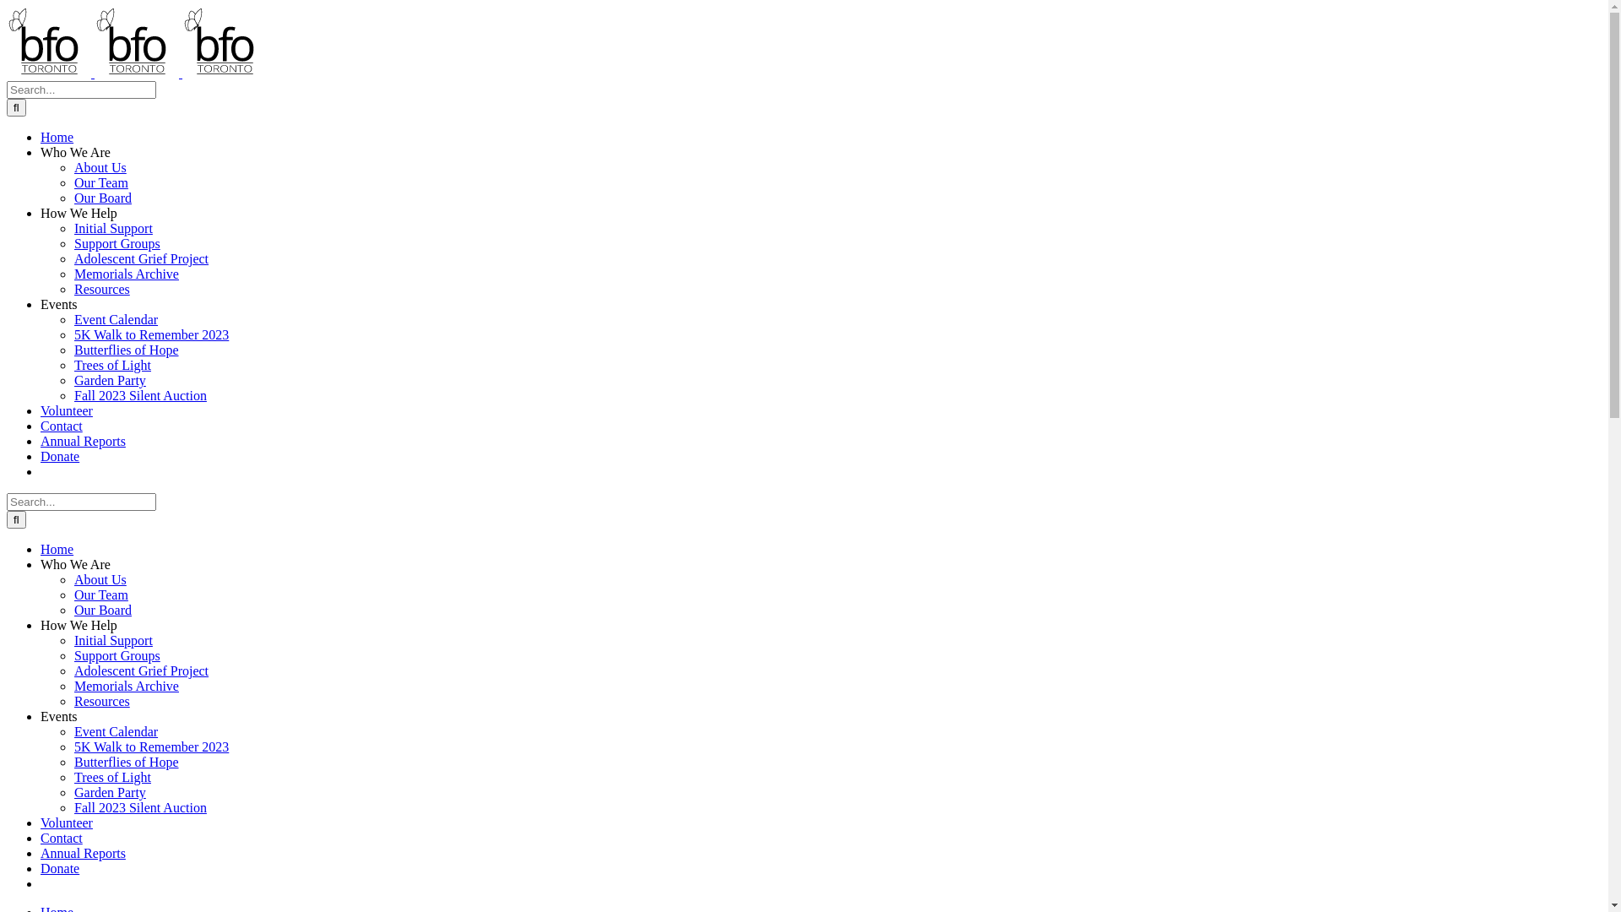 The image size is (1621, 912). What do you see at coordinates (141, 670) in the screenshot?
I see `Adolescent Grief Project` at bounding box center [141, 670].